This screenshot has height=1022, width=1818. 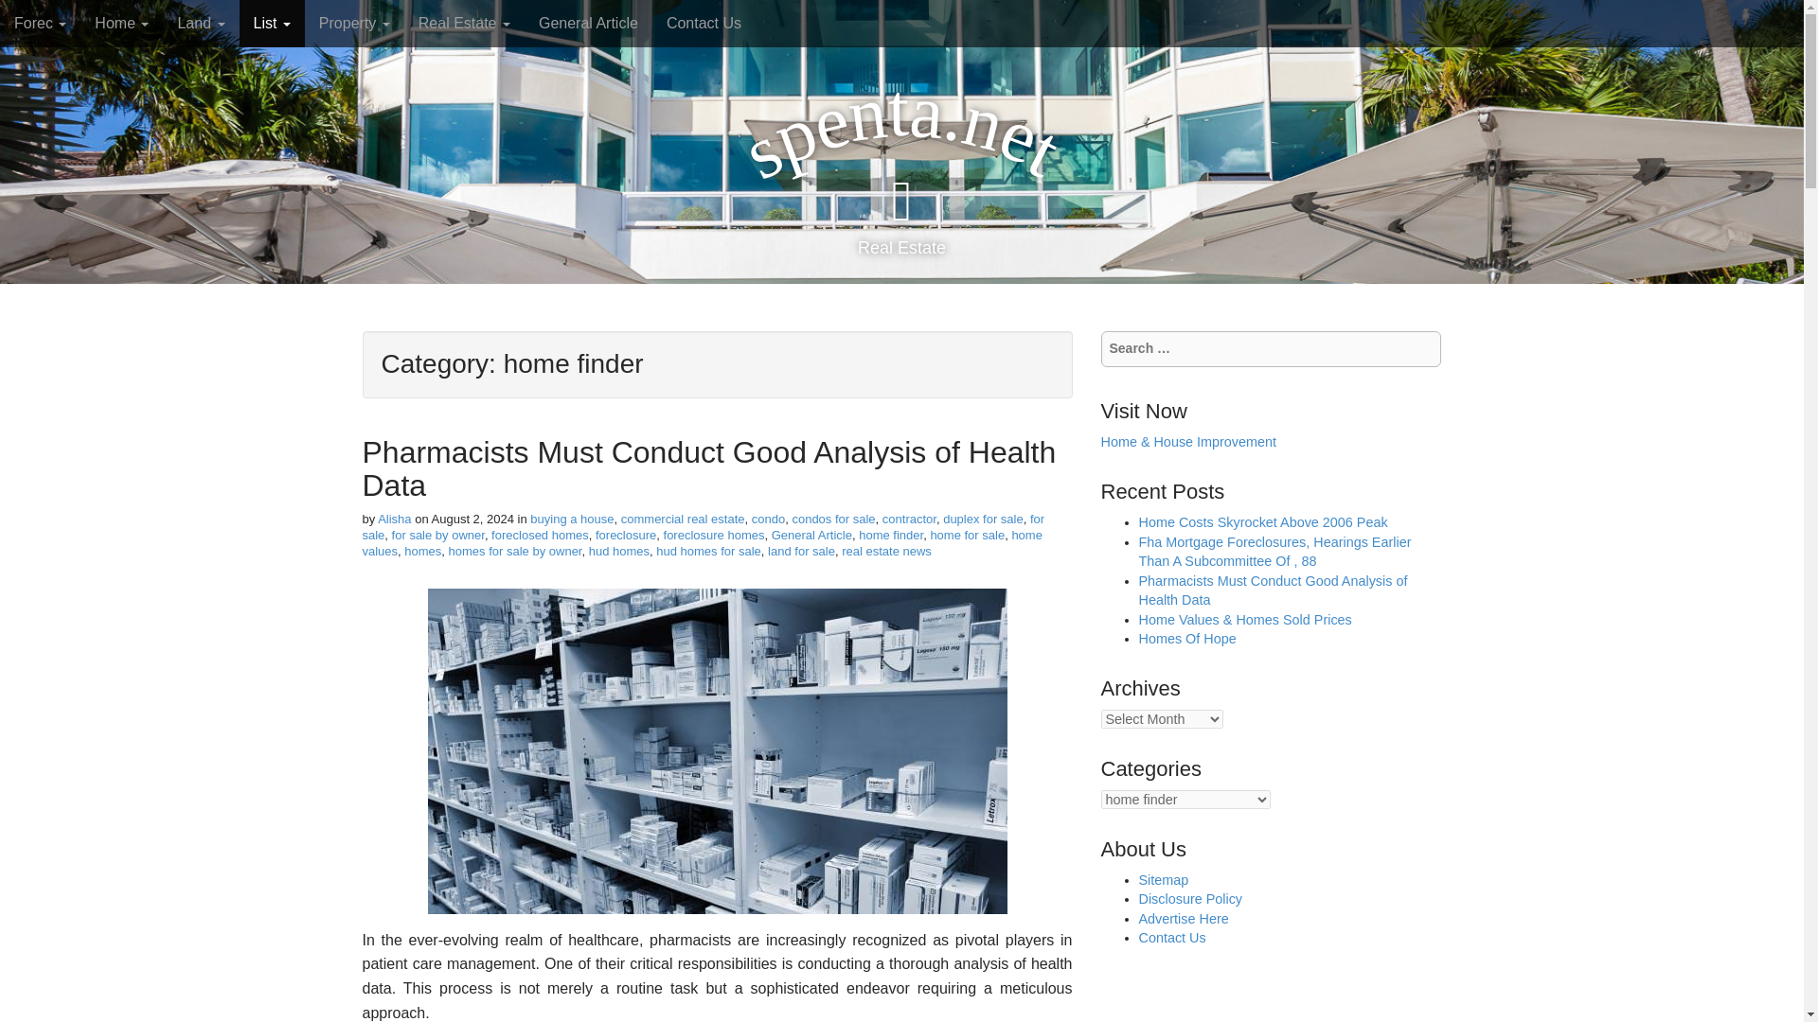 I want to click on Real Estate, so click(x=464, y=23).